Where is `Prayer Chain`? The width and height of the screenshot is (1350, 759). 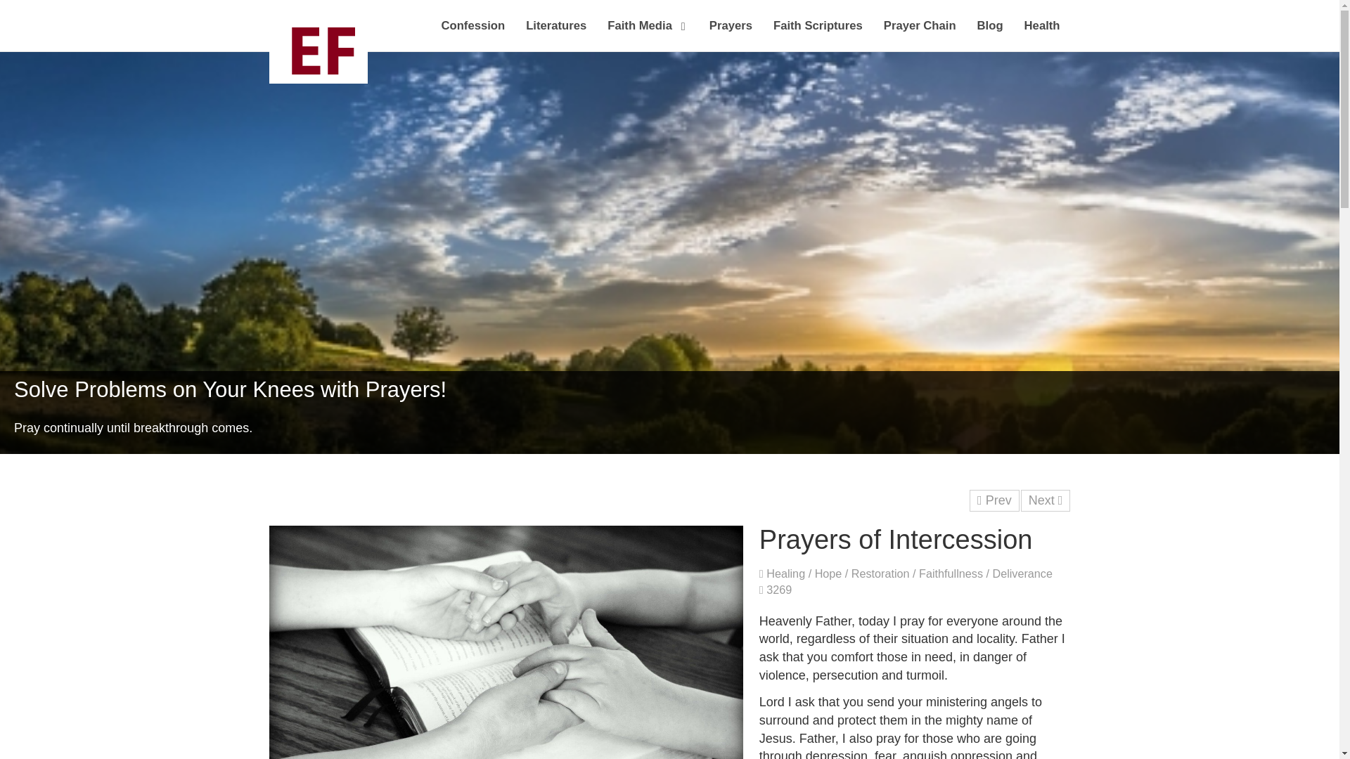
Prayer Chain is located at coordinates (920, 34).